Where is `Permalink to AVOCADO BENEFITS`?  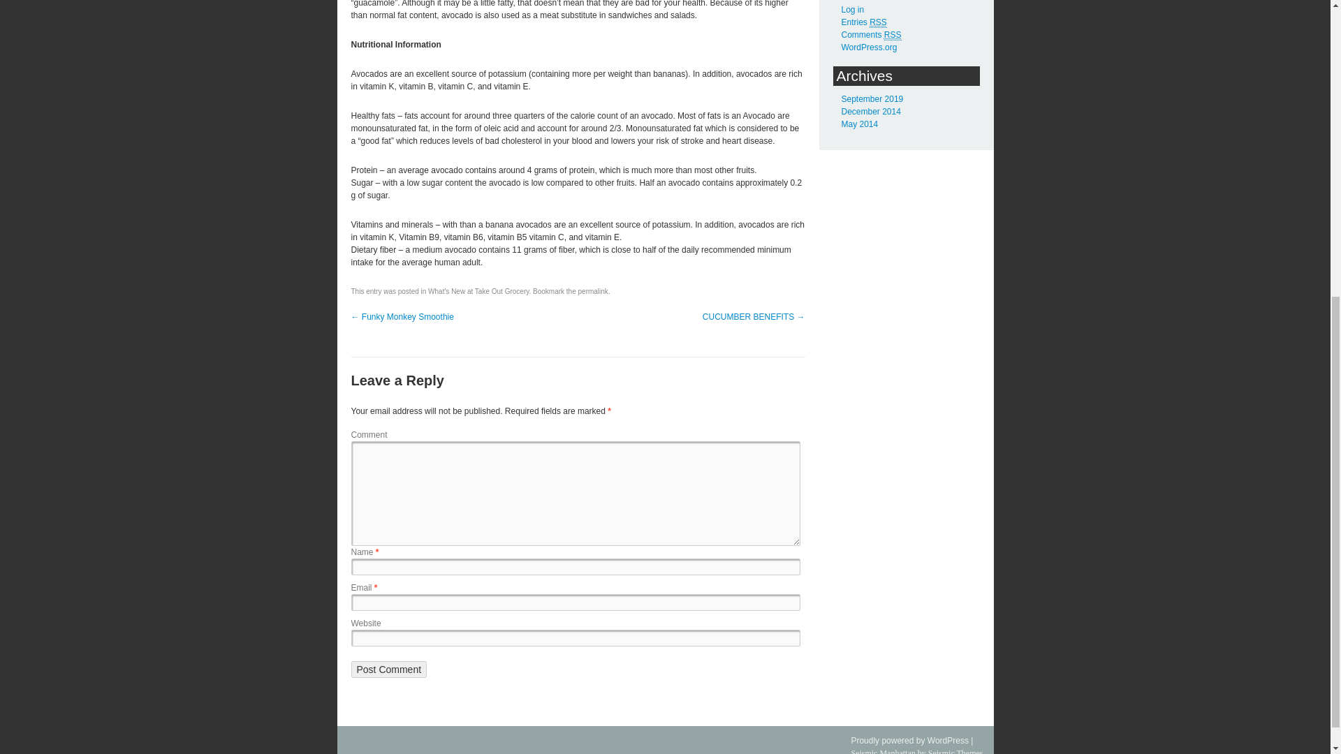 Permalink to AVOCADO BENEFITS is located at coordinates (593, 291).